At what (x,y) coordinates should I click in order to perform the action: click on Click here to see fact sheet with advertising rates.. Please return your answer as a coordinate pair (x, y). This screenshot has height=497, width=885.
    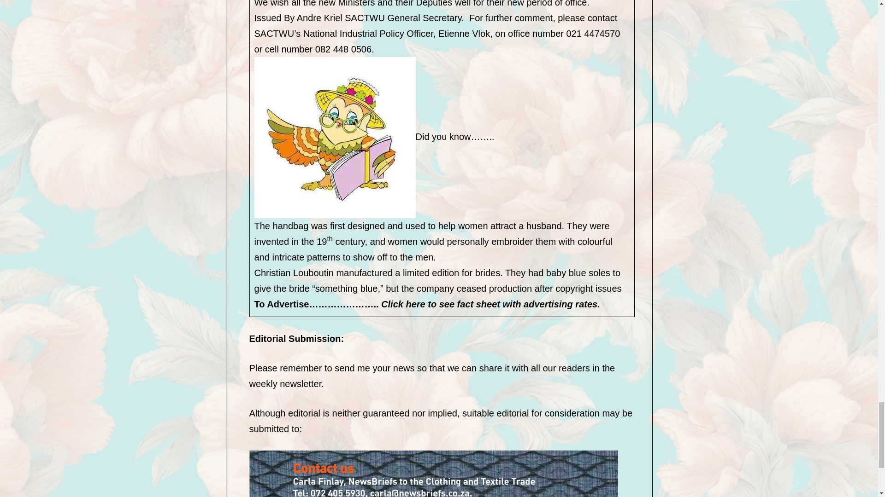
    Looking at the image, I should click on (490, 304).